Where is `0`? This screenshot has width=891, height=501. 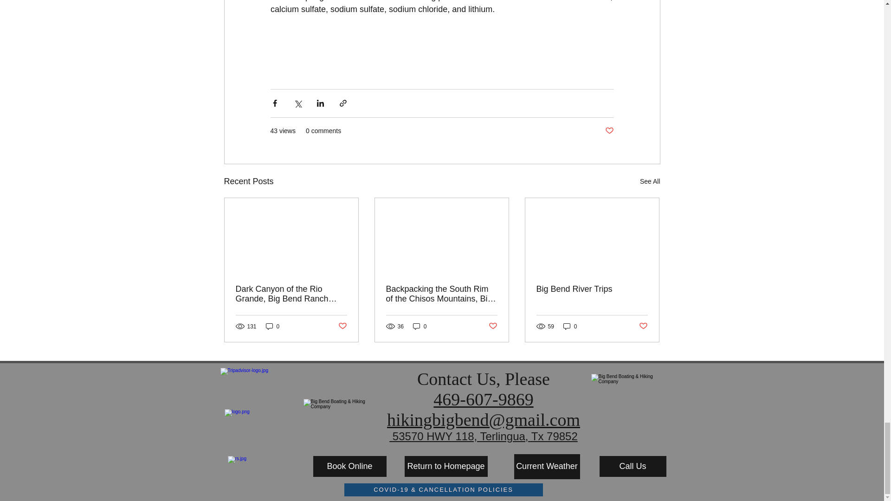
0 is located at coordinates (570, 326).